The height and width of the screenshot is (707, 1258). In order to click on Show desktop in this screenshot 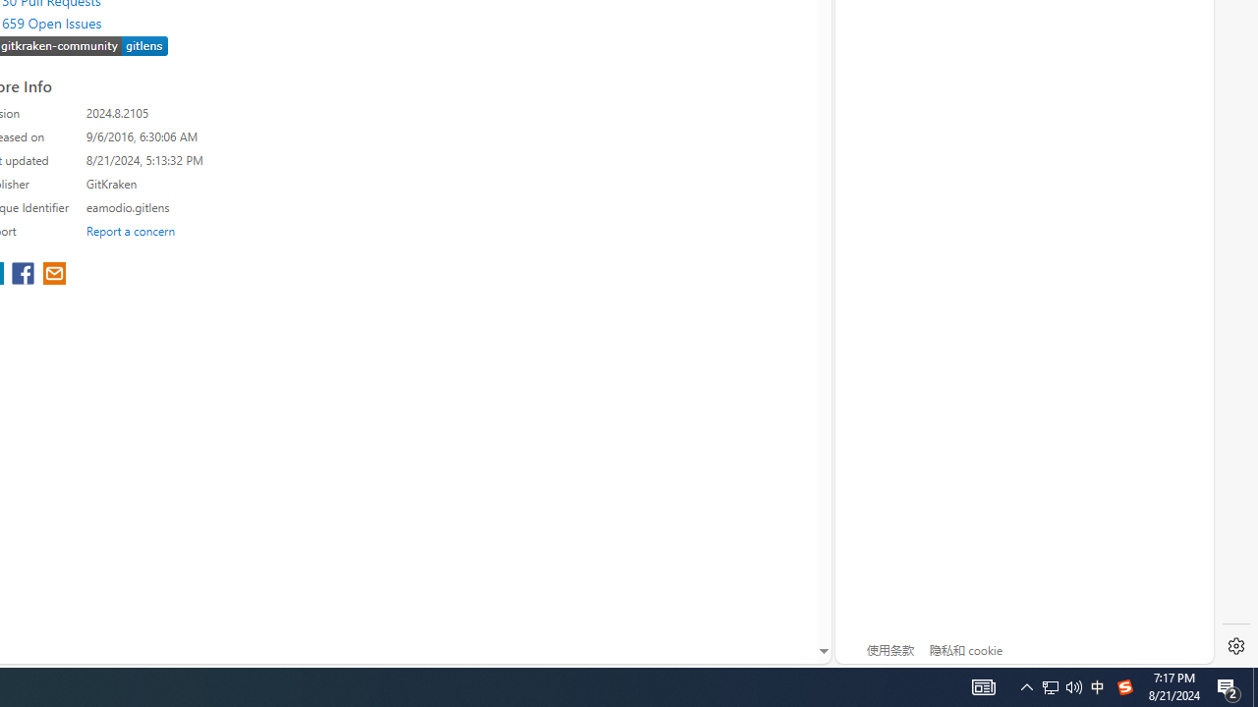, I will do `click(1229, 687)`.